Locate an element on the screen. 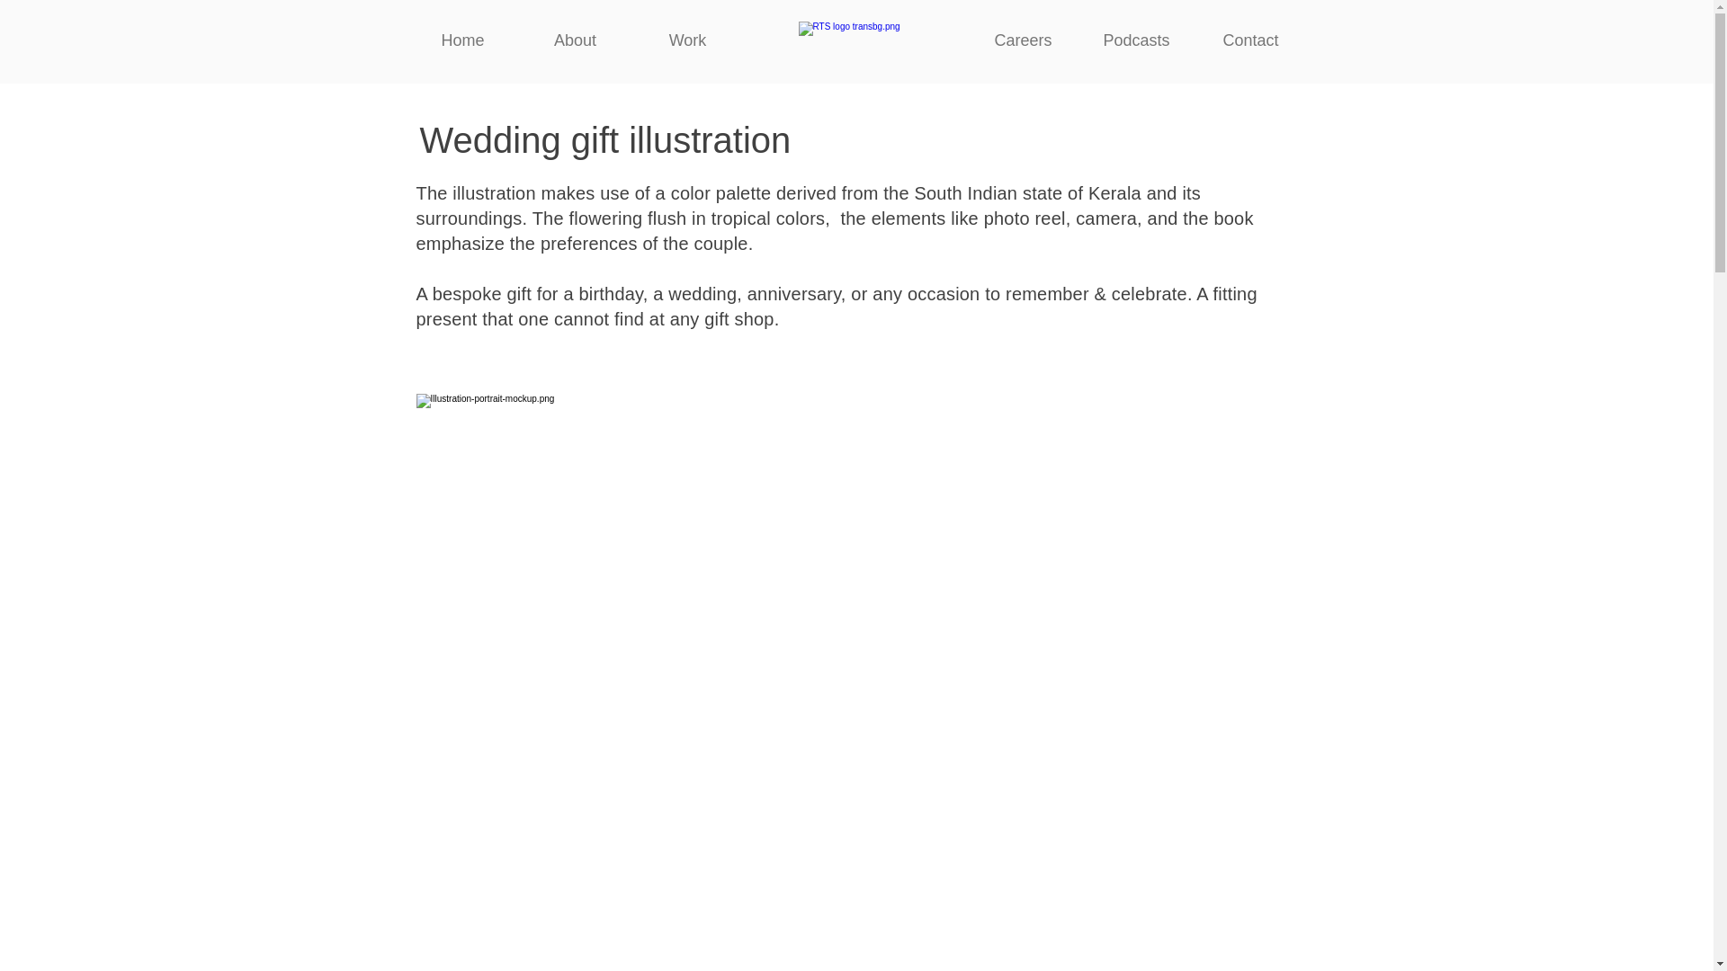  Careers is located at coordinates (1024, 40).